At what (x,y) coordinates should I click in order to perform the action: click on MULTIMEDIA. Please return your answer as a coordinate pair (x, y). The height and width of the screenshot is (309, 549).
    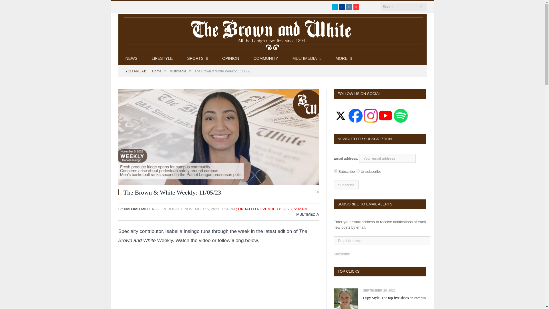
    Looking at the image, I should click on (307, 58).